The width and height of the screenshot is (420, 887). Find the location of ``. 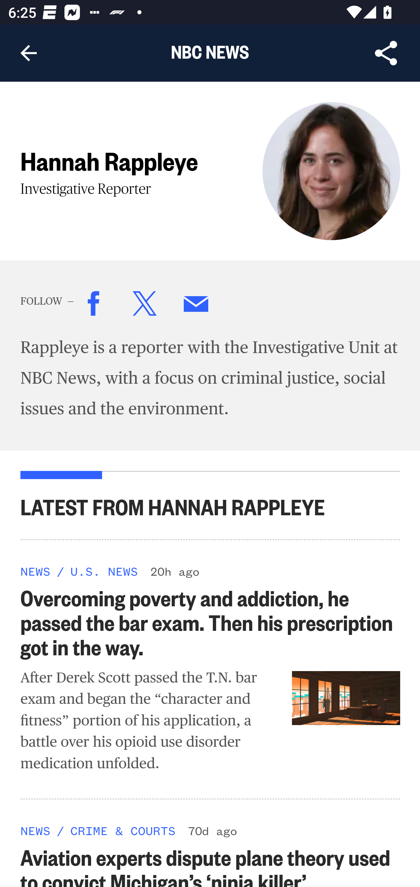

 is located at coordinates (145, 306).